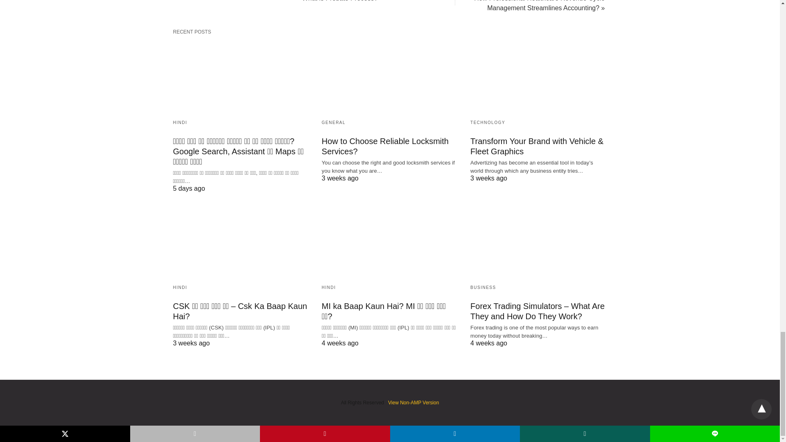 The width and height of the screenshot is (786, 442). Describe the element at coordinates (488, 122) in the screenshot. I see `TECHNOLOGY` at that location.